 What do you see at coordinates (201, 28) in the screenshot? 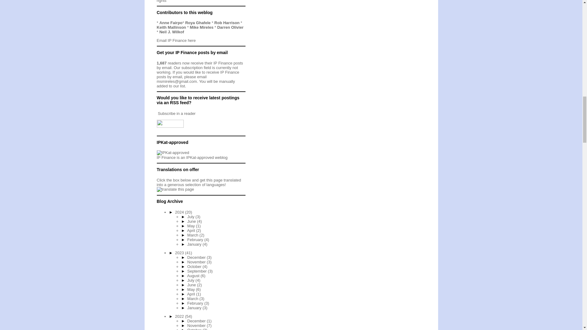
I see `Mike Mireles` at bounding box center [201, 28].